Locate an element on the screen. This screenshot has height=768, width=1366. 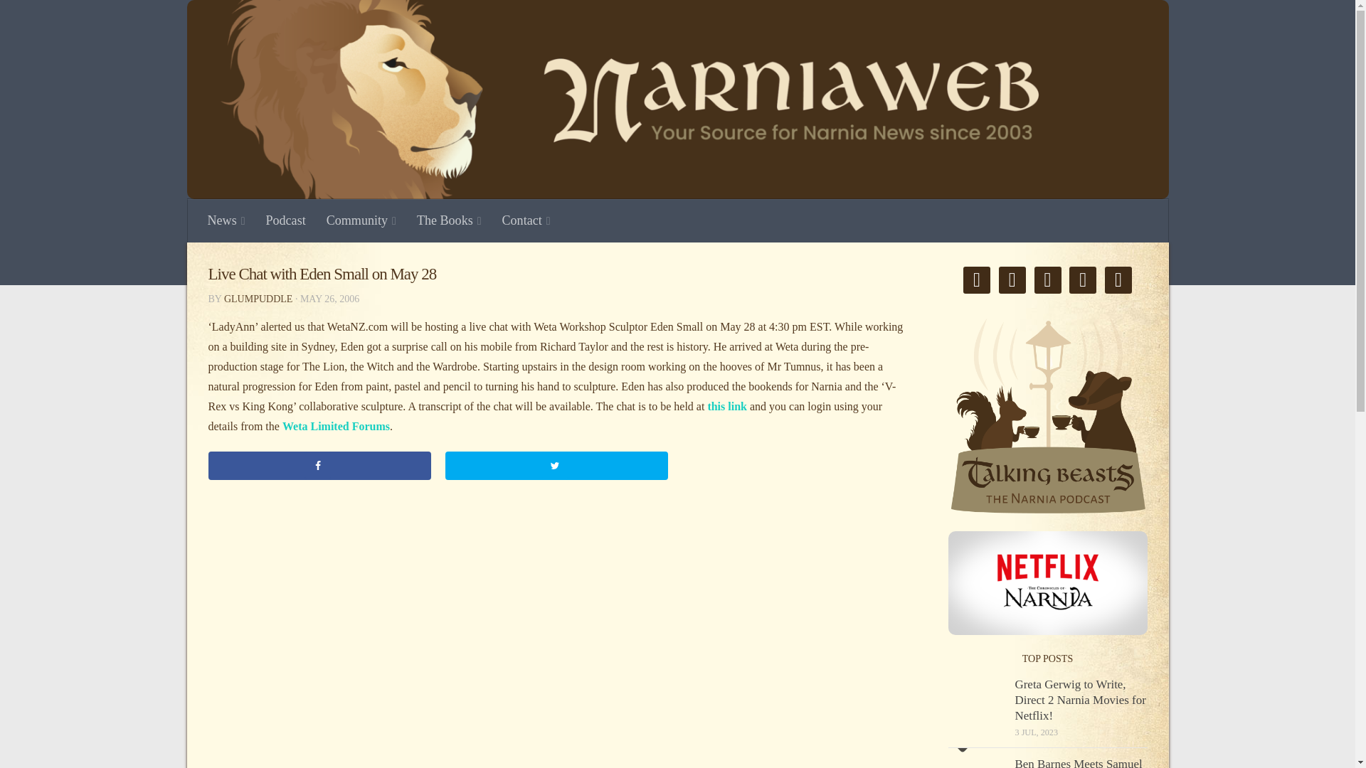
Share on Facebook is located at coordinates (319, 466).